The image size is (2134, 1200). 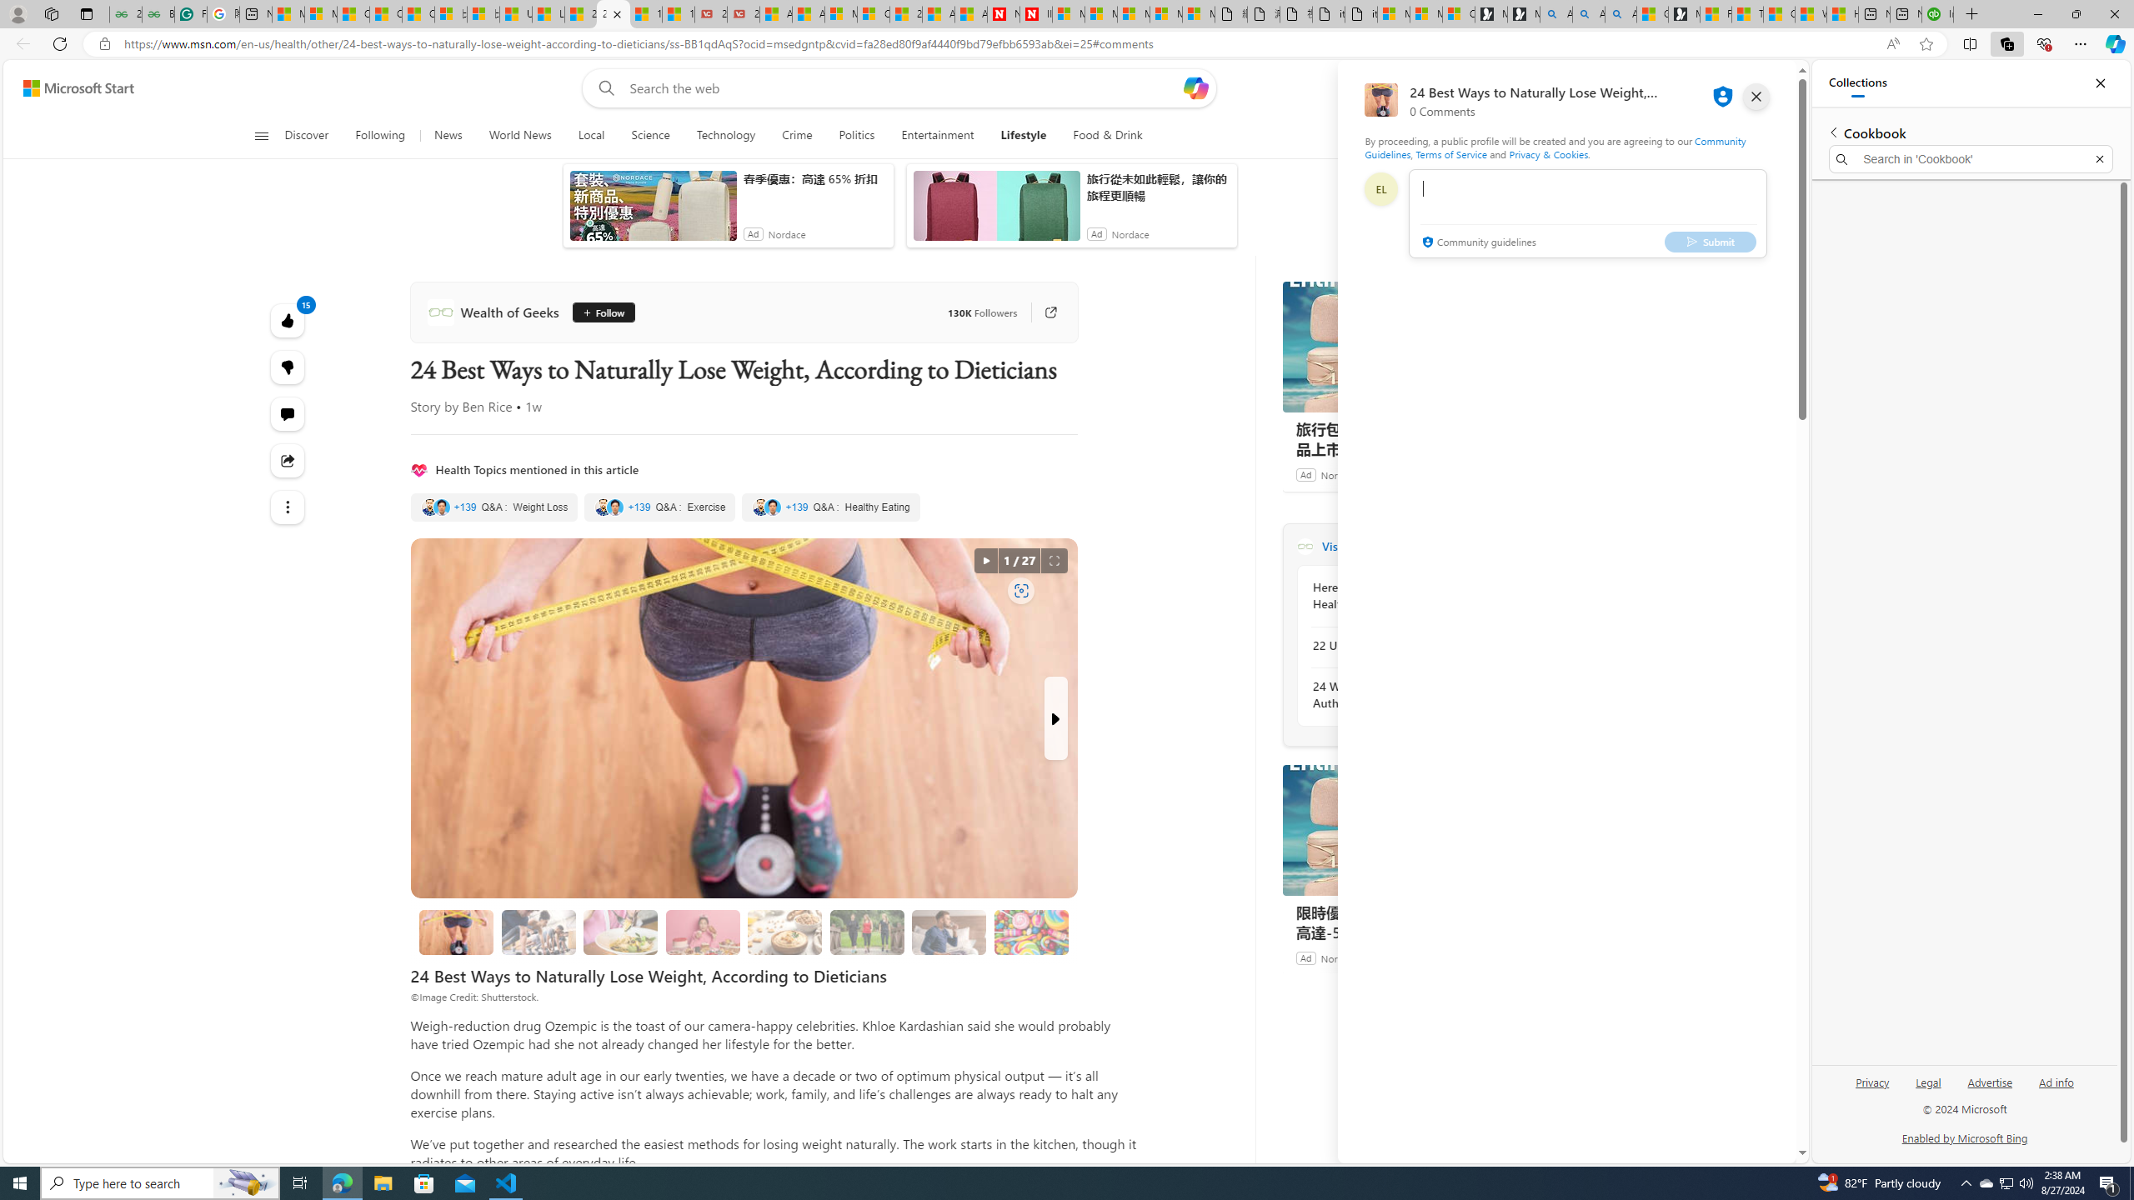 What do you see at coordinates (1003, 14) in the screenshot?
I see `Newsweek - News, Analysis, Politics, Business, Technology` at bounding box center [1003, 14].